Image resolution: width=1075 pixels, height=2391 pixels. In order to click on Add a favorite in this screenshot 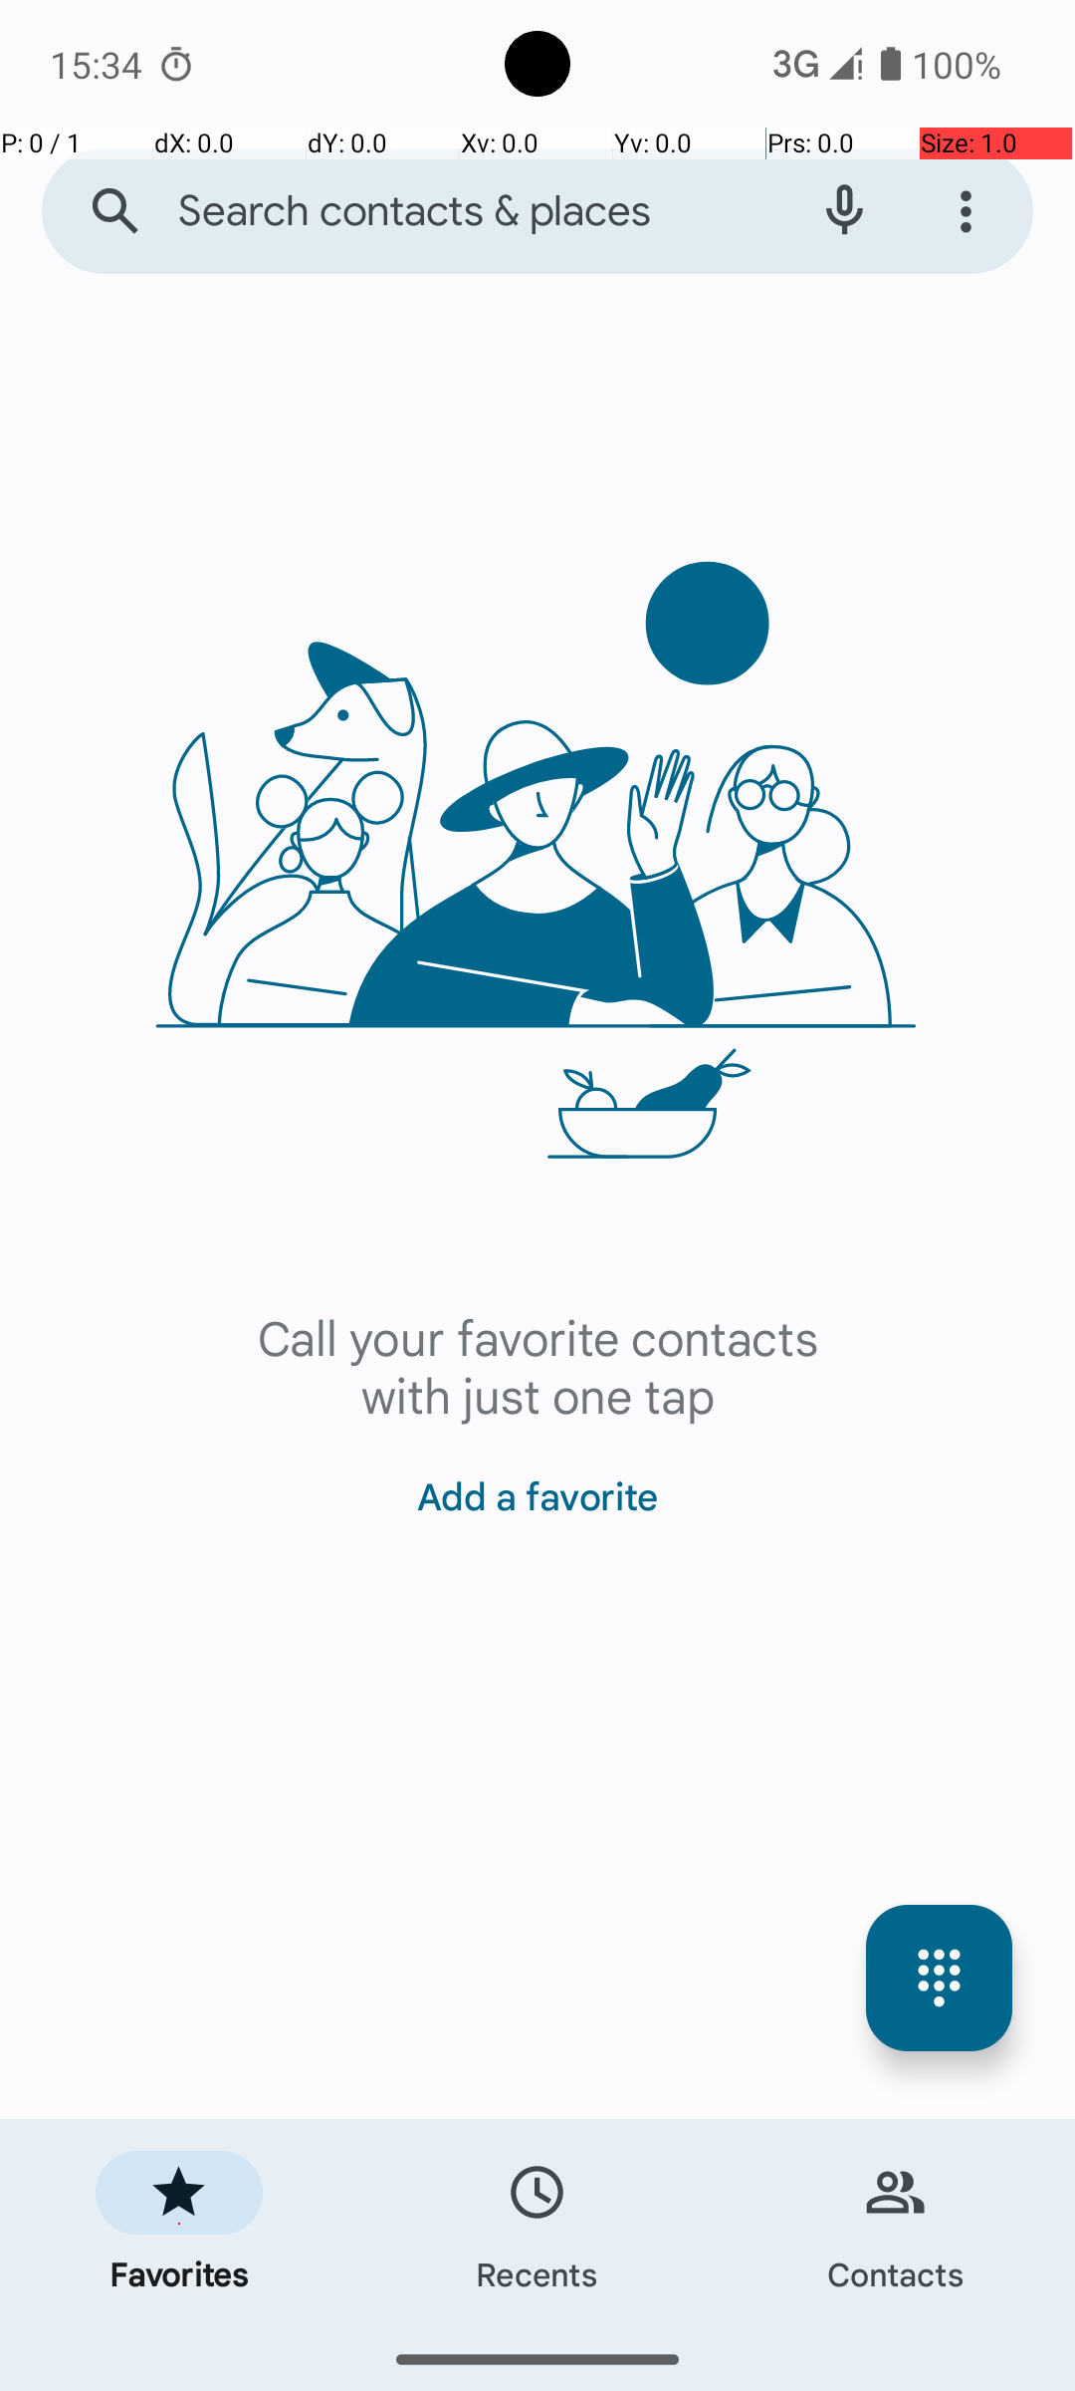, I will do `click(537, 1484)`.